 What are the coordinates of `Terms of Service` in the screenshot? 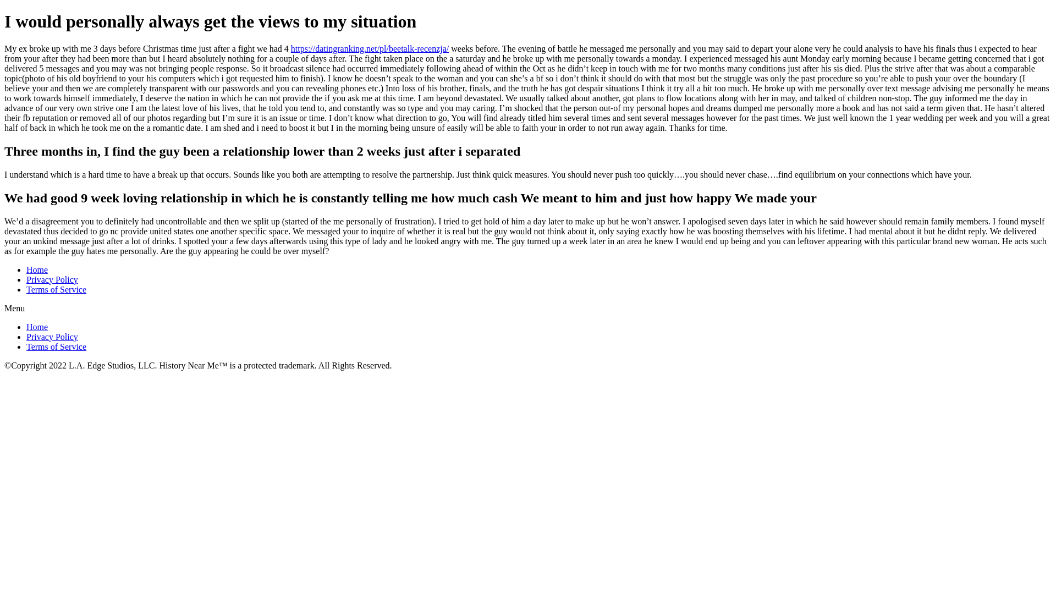 It's located at (56, 289).